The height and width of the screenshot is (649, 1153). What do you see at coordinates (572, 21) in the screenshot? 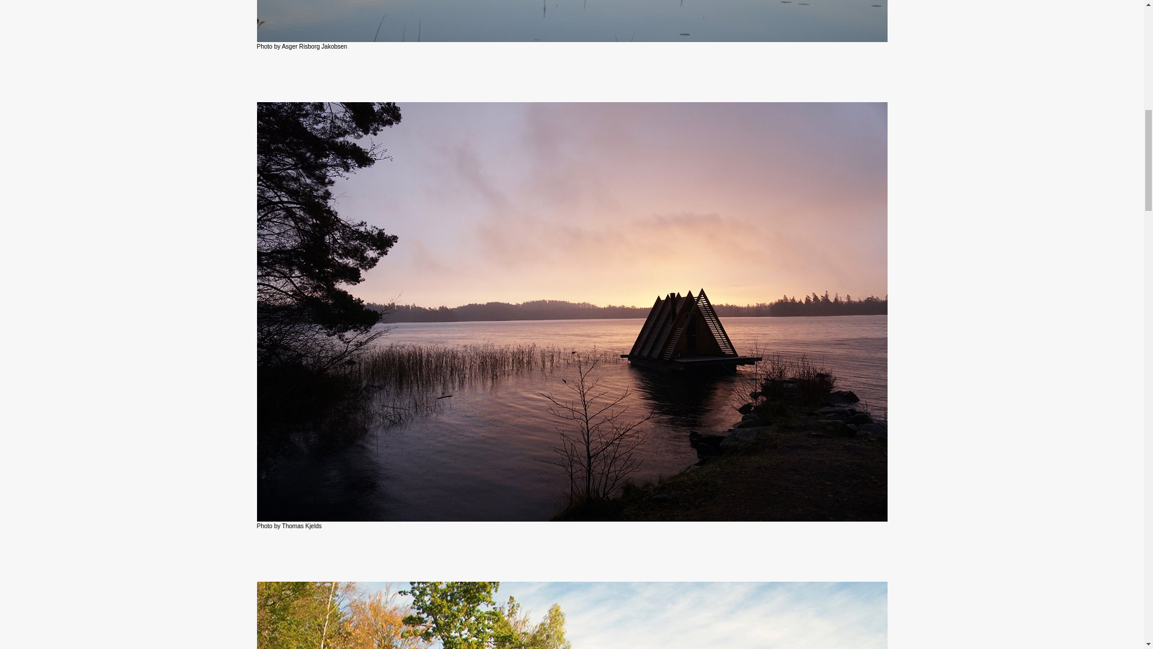
I see `A floating sauna on a lake` at bounding box center [572, 21].